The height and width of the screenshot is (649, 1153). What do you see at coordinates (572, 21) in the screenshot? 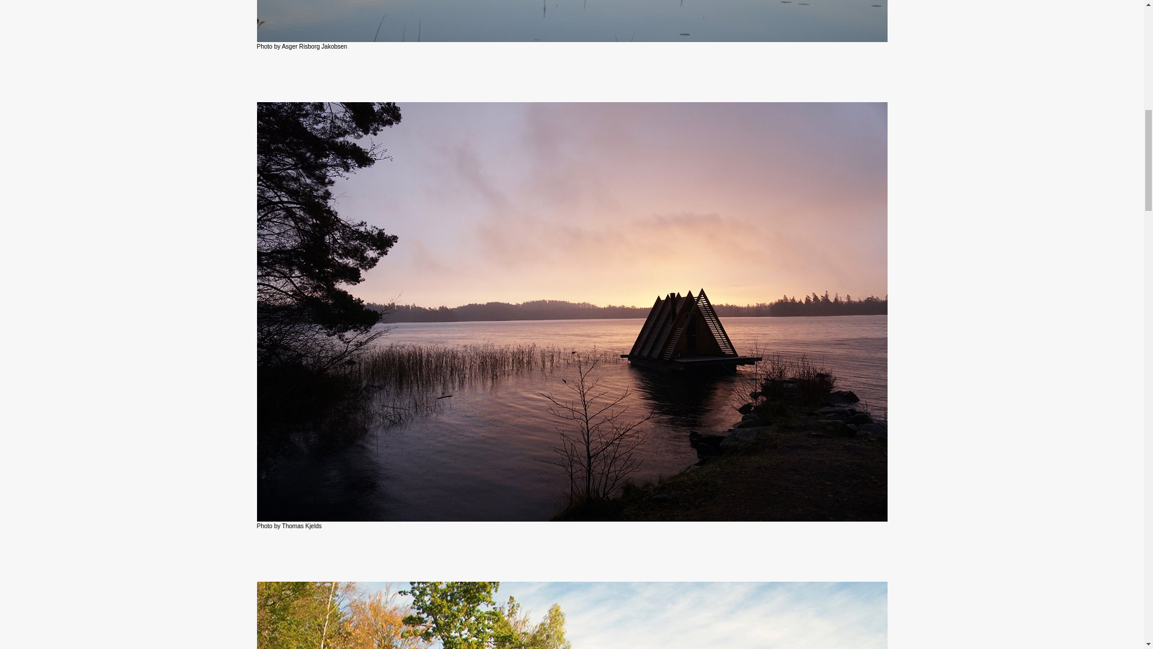
I see `A floating sauna on a lake` at bounding box center [572, 21].